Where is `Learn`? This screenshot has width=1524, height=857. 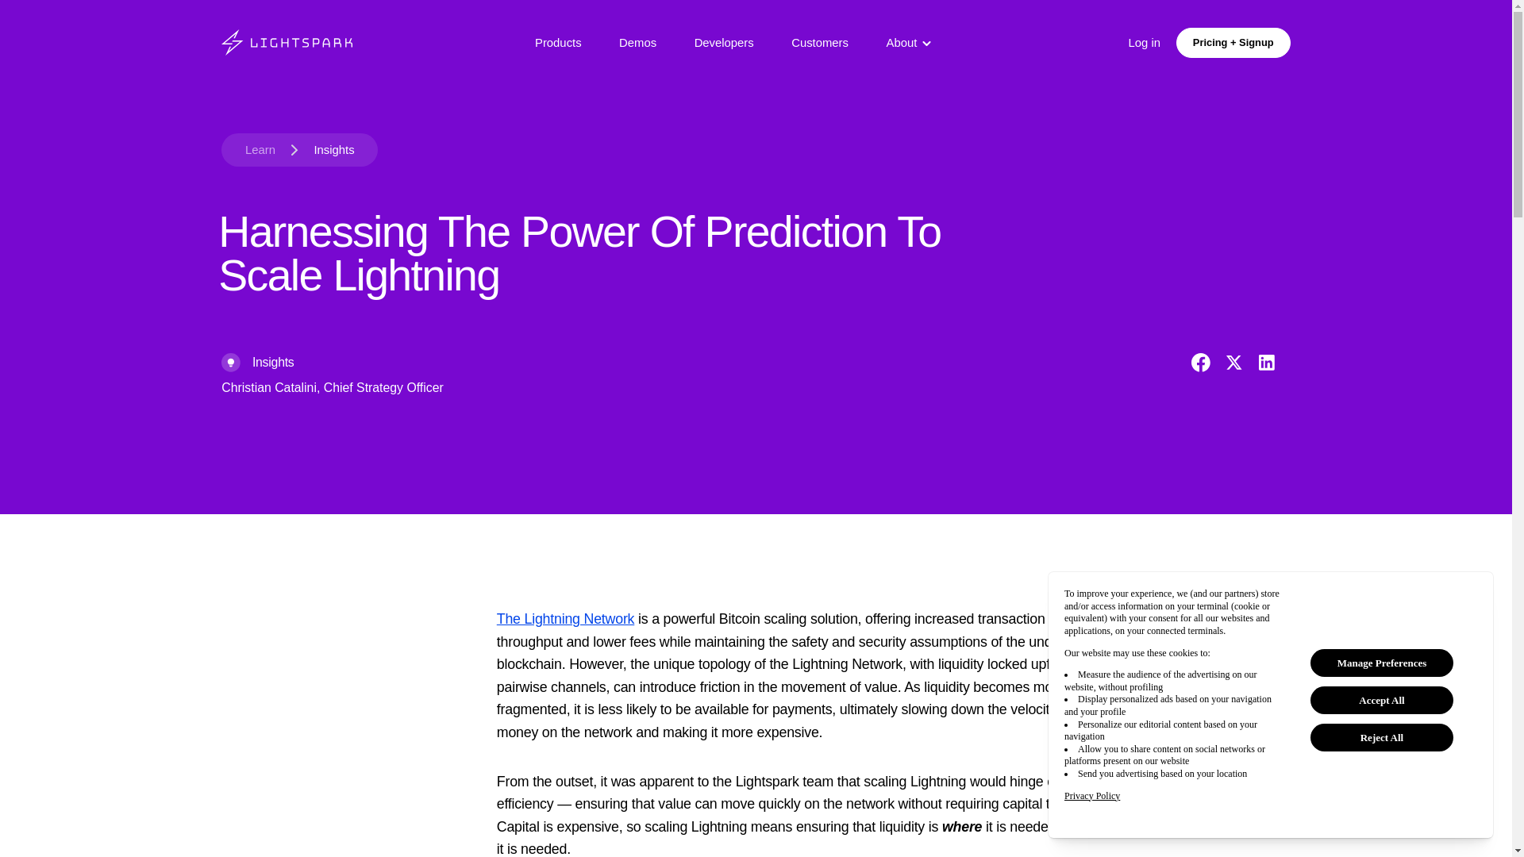
Learn is located at coordinates (260, 149).